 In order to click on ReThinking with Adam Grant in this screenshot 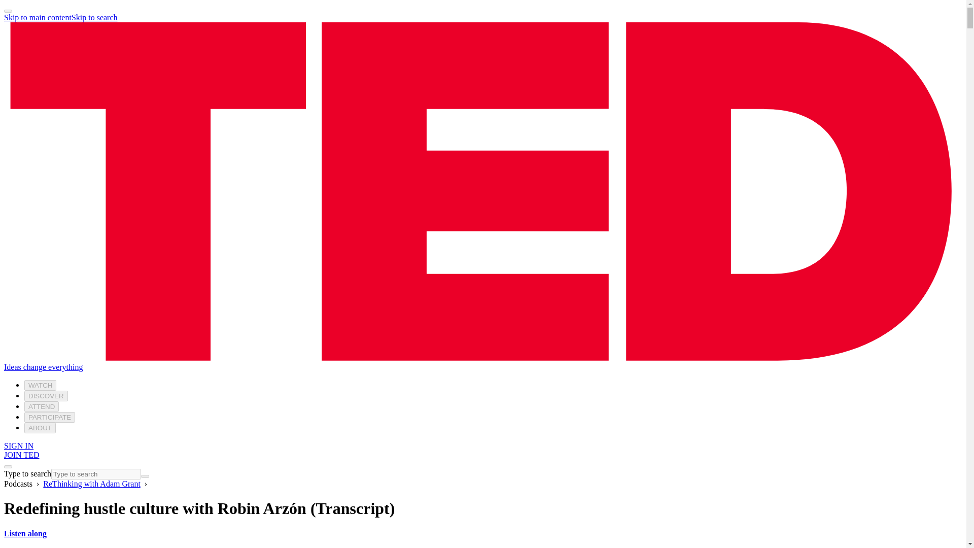, I will do `click(91, 484)`.